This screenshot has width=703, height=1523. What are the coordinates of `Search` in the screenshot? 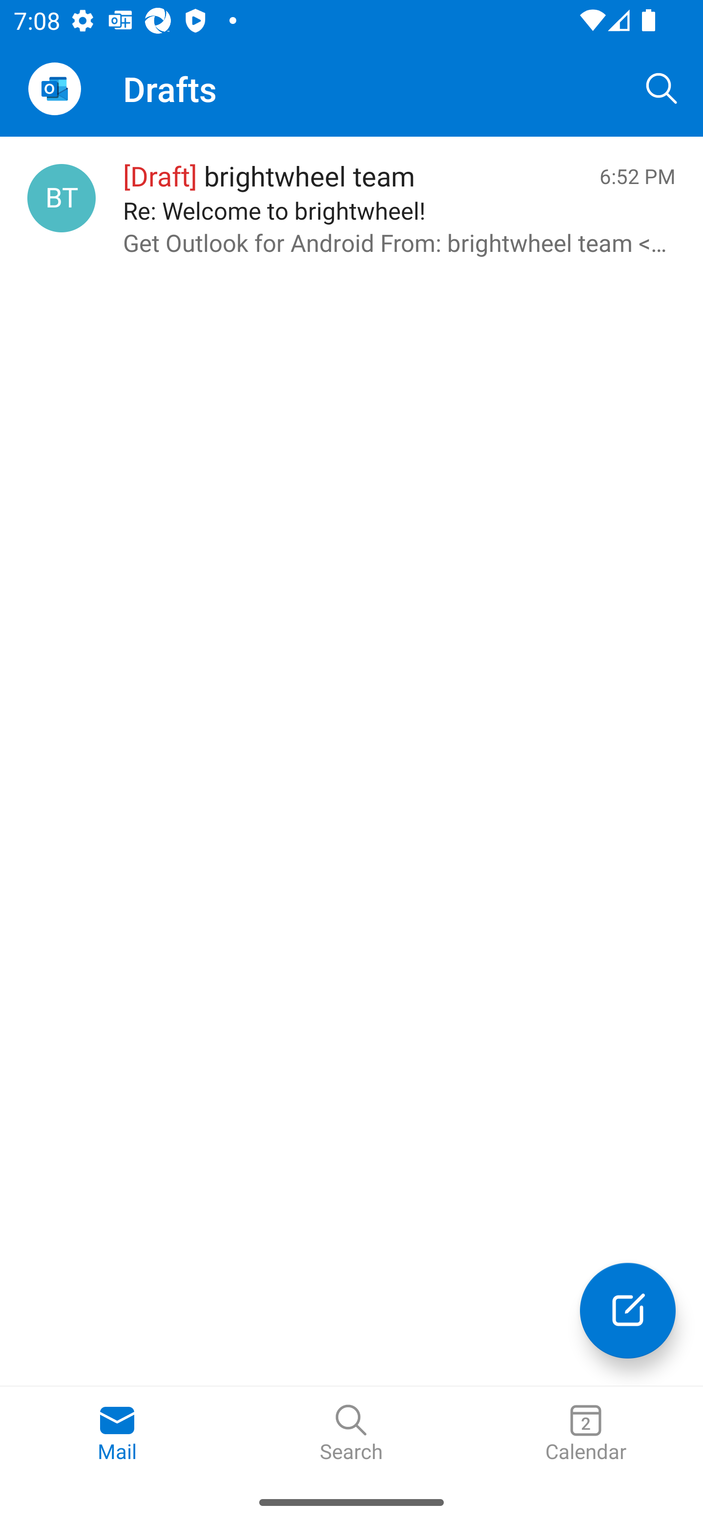 It's located at (662, 88).